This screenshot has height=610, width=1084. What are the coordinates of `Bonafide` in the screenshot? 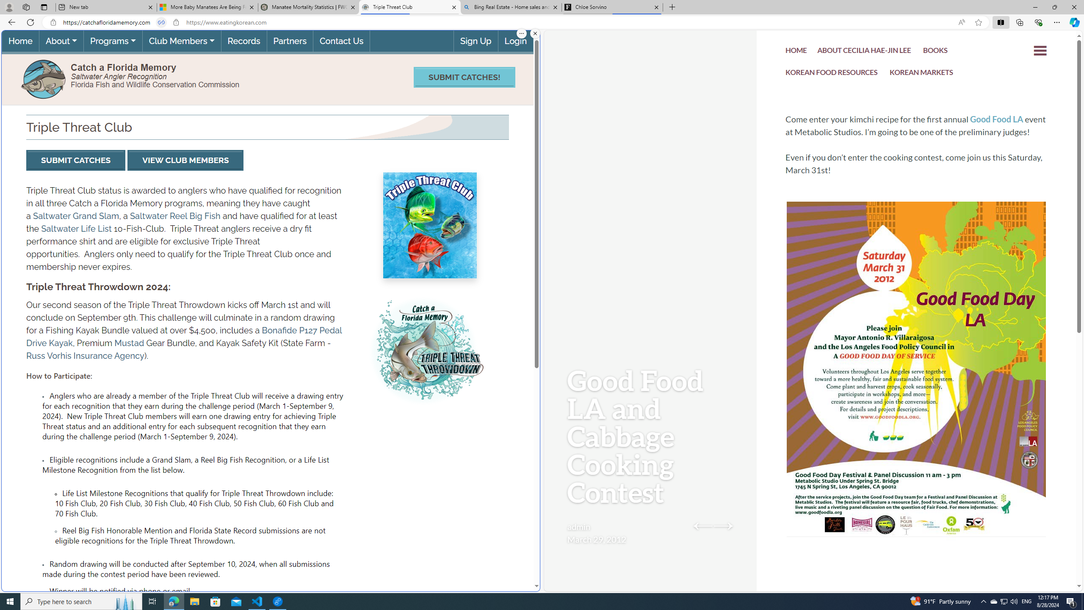 It's located at (279, 330).